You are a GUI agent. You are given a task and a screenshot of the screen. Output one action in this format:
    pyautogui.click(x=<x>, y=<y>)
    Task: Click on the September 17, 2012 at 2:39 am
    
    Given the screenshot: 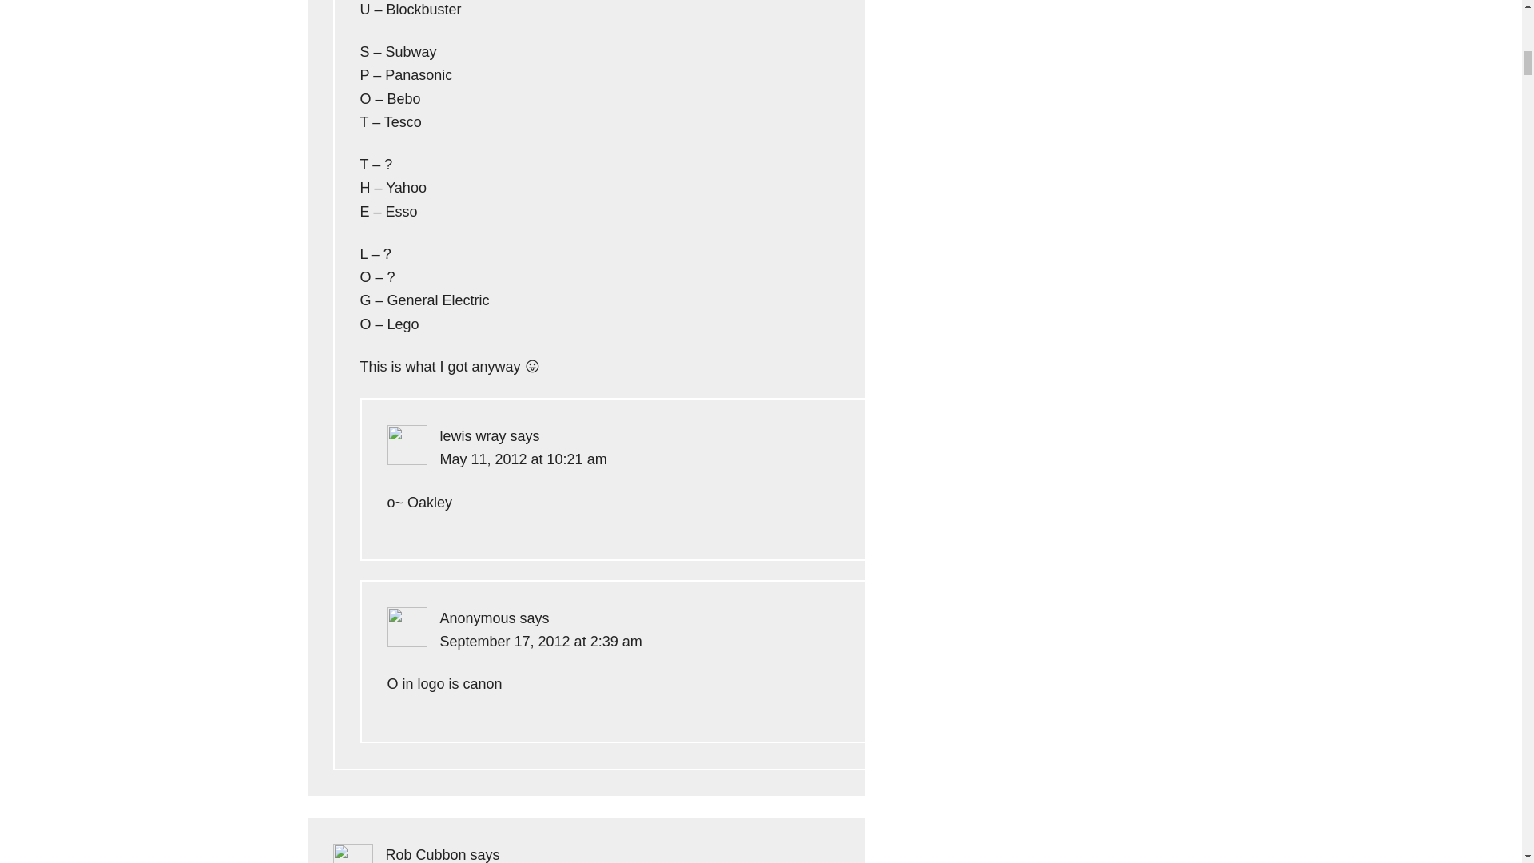 What is the action you would take?
    pyautogui.click(x=540, y=641)
    